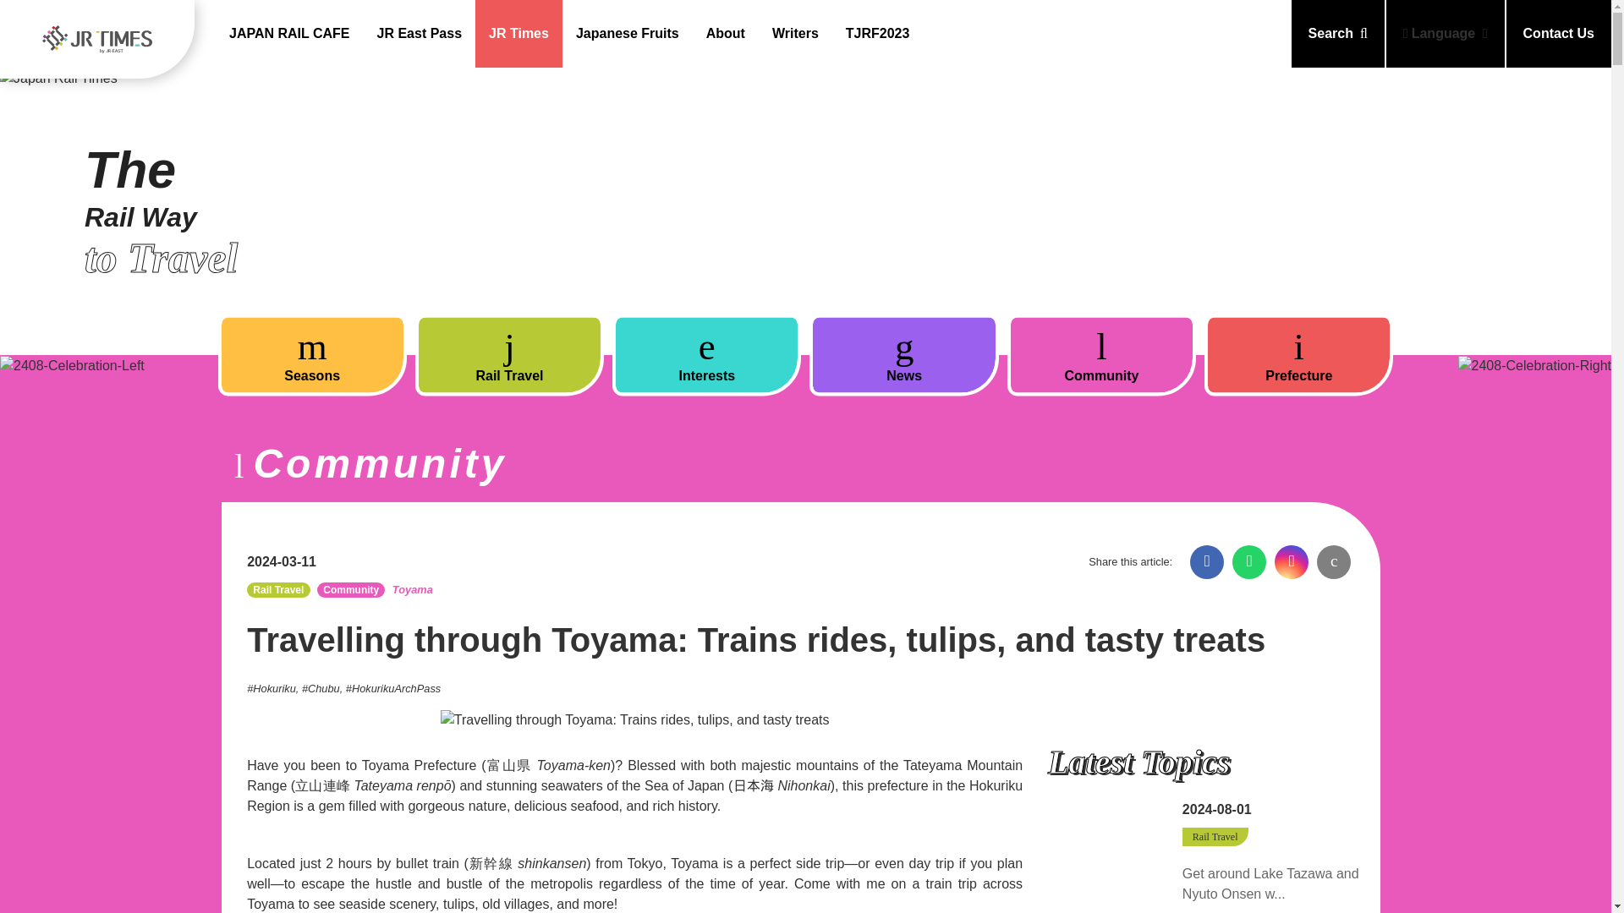 Image resolution: width=1624 pixels, height=913 pixels. I want to click on Japanese Fruits, so click(628, 34).